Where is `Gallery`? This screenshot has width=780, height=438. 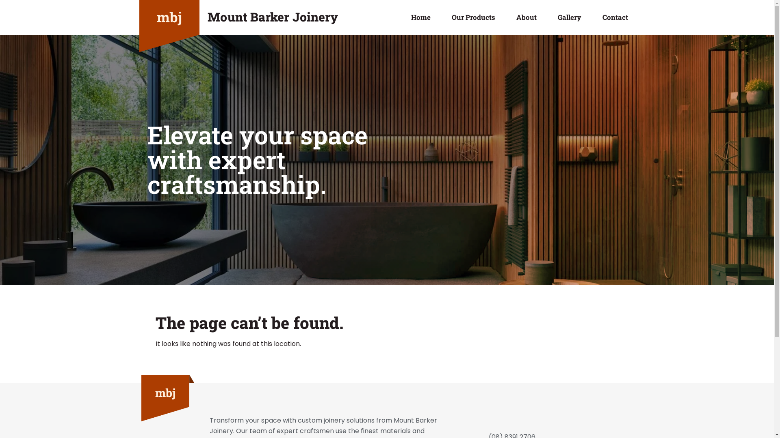
Gallery is located at coordinates (570, 17).